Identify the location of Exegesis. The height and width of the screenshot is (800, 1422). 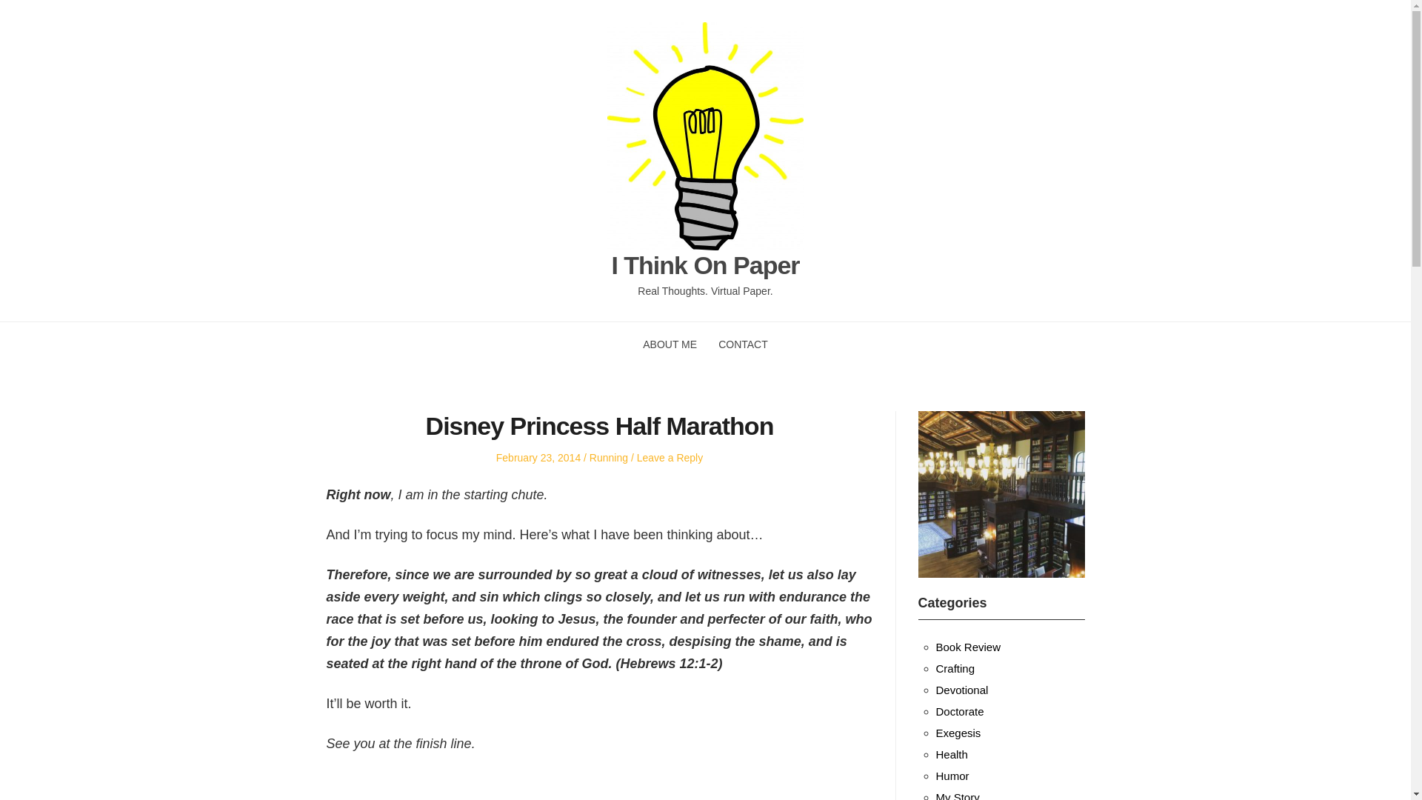
(958, 732).